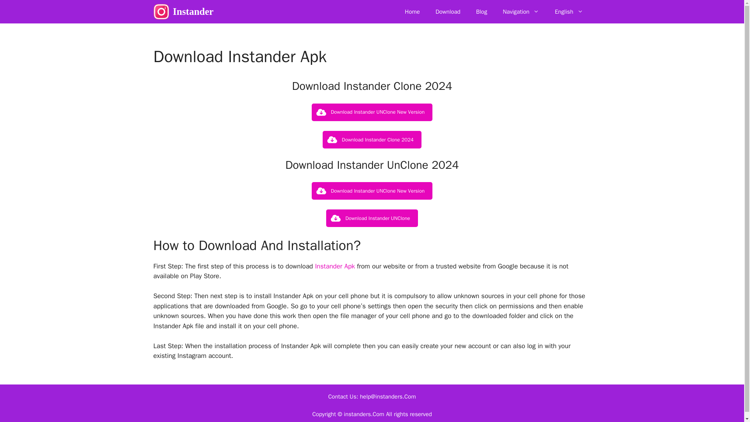  Describe the element at coordinates (521, 12) in the screenshot. I see `Navigation` at that location.